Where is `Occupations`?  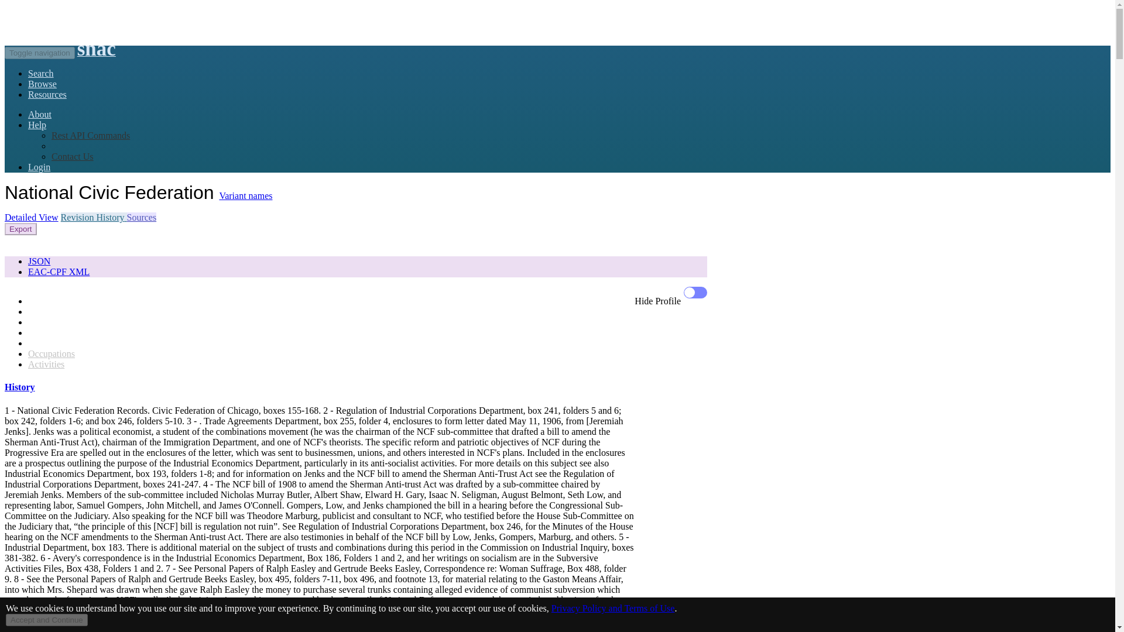 Occupations is located at coordinates (52, 353).